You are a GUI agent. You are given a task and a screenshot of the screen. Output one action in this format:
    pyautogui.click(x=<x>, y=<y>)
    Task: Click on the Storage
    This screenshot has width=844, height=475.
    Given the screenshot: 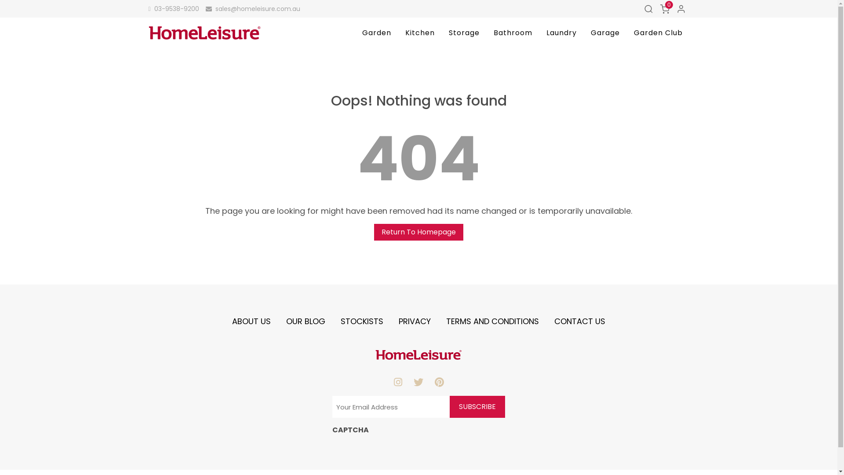 What is the action you would take?
    pyautogui.click(x=464, y=33)
    